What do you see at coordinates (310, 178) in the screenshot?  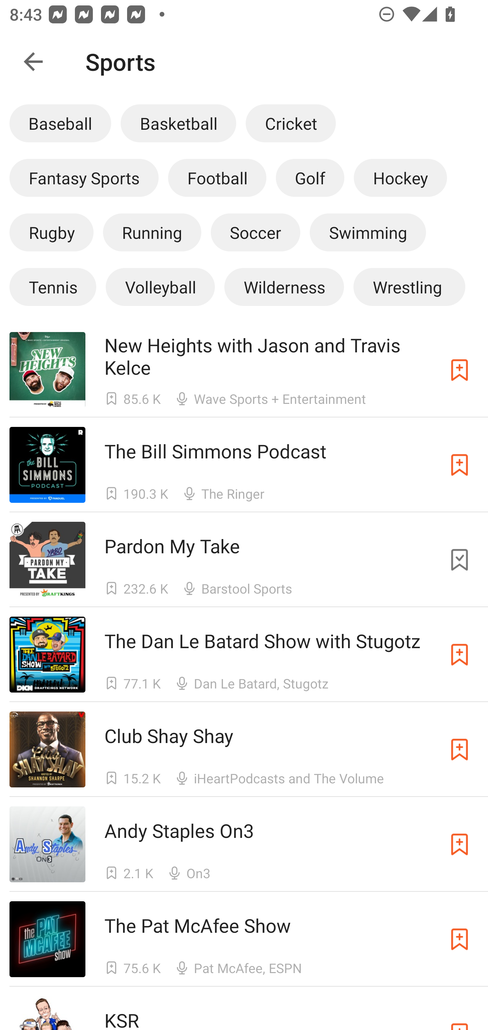 I see `Golf` at bounding box center [310, 178].